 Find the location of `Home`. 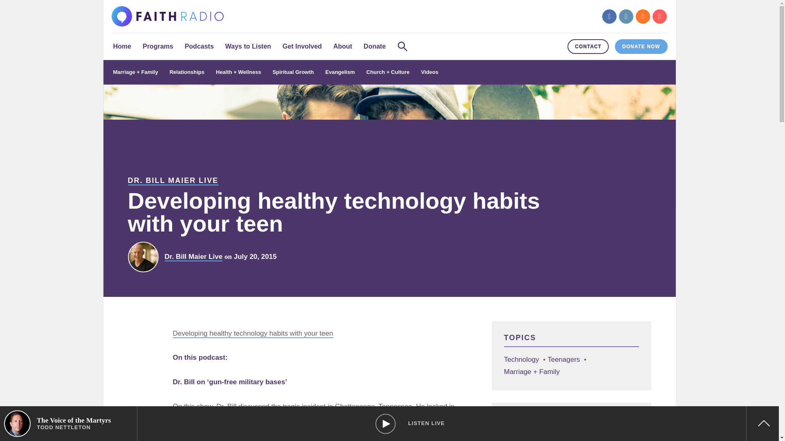

Home is located at coordinates (122, 47).